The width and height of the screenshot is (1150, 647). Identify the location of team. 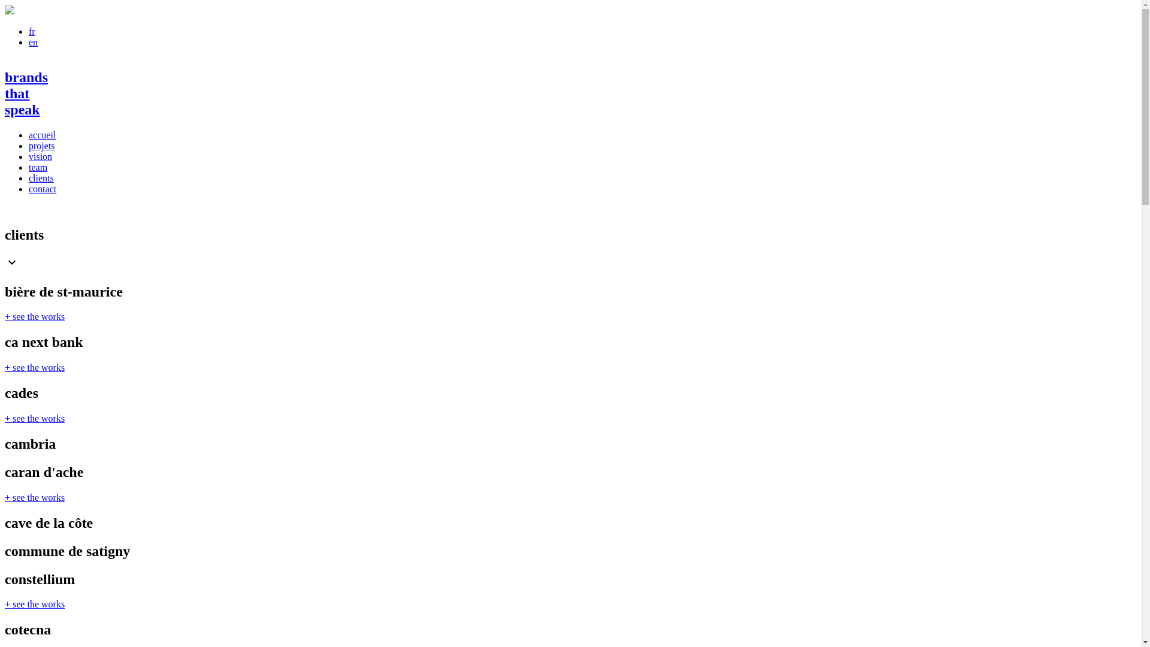
(38, 168).